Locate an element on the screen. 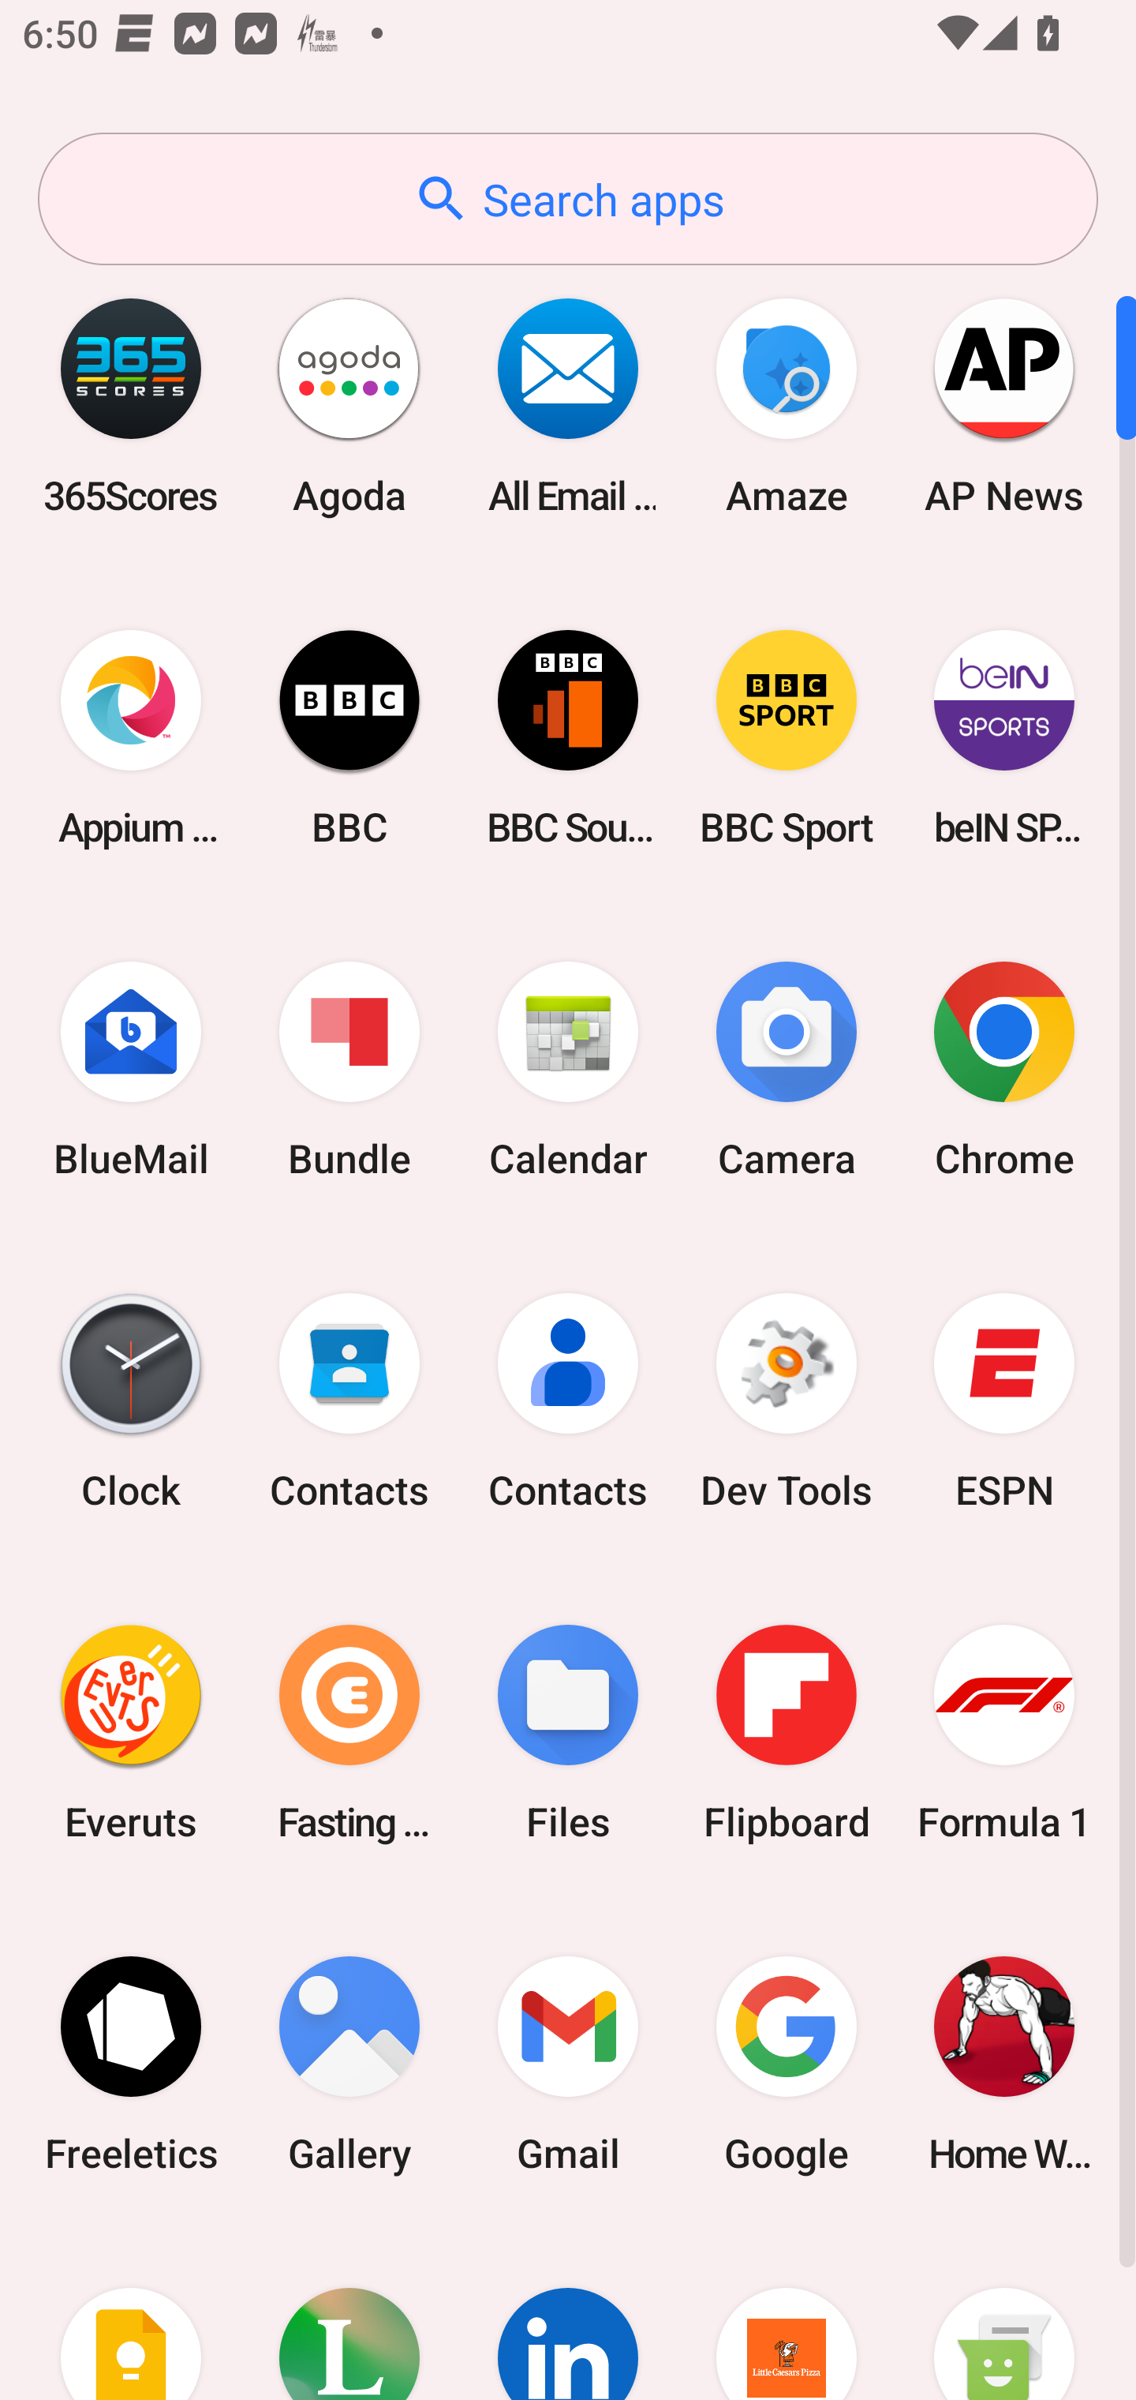  BBC Sounds is located at coordinates (568, 737).